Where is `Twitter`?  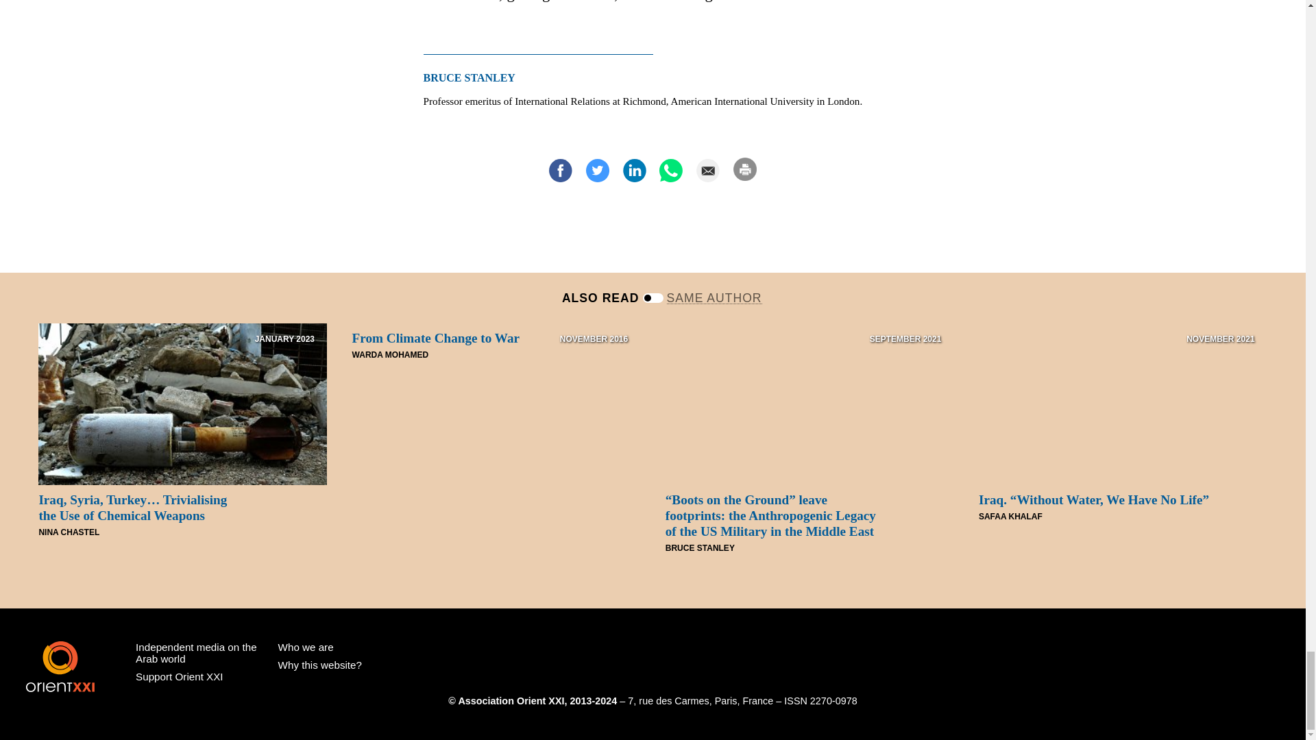
Twitter is located at coordinates (597, 170).